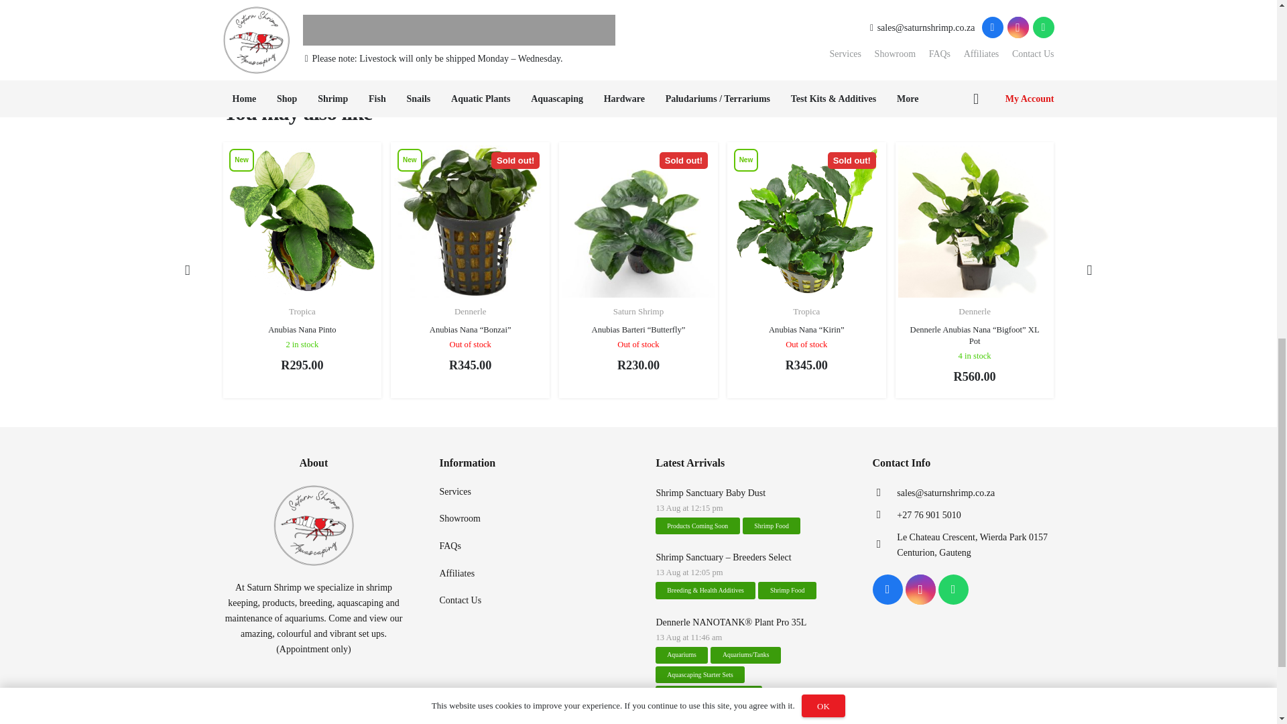 The height and width of the screenshot is (724, 1287). Describe the element at coordinates (887, 589) in the screenshot. I see `Facebook` at that location.